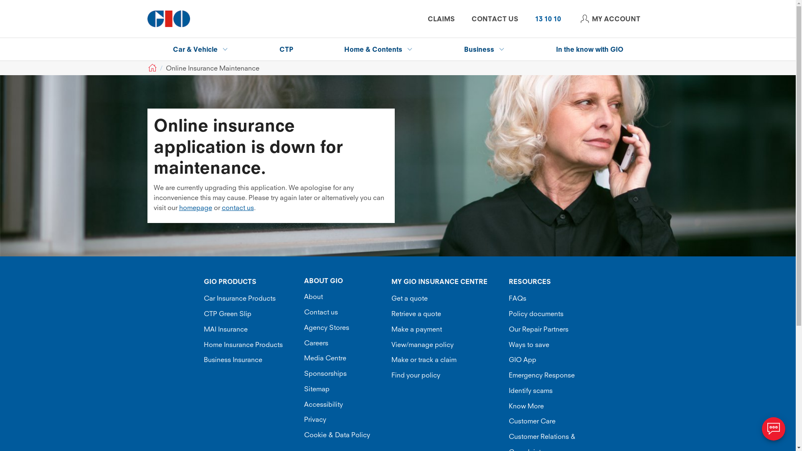 The image size is (802, 451). What do you see at coordinates (195, 208) in the screenshot?
I see `homepage` at bounding box center [195, 208].